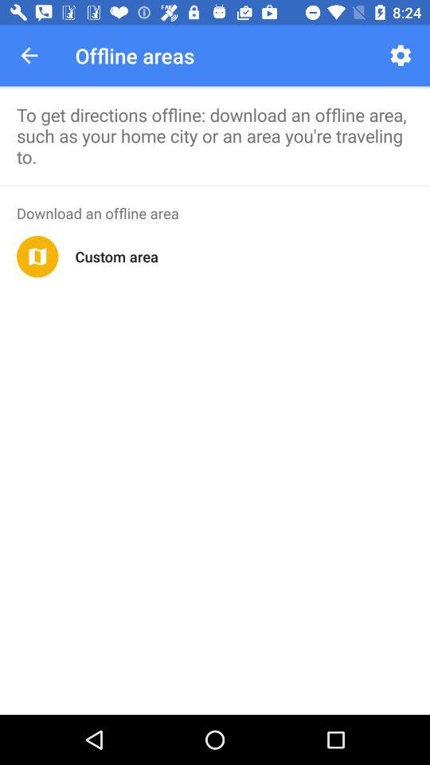 This screenshot has height=765, width=430. I want to click on click the app above the download an offline, so click(215, 186).